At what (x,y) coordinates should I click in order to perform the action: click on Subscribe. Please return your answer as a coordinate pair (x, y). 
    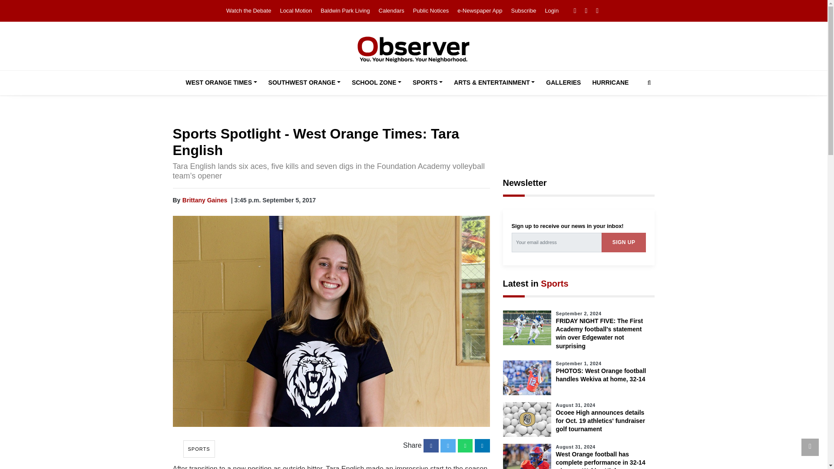
    Looking at the image, I should click on (523, 10).